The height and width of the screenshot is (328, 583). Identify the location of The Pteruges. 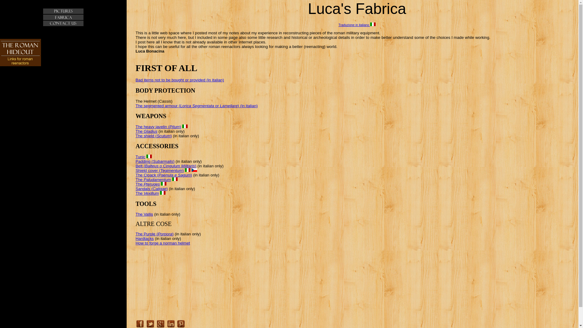
(148, 184).